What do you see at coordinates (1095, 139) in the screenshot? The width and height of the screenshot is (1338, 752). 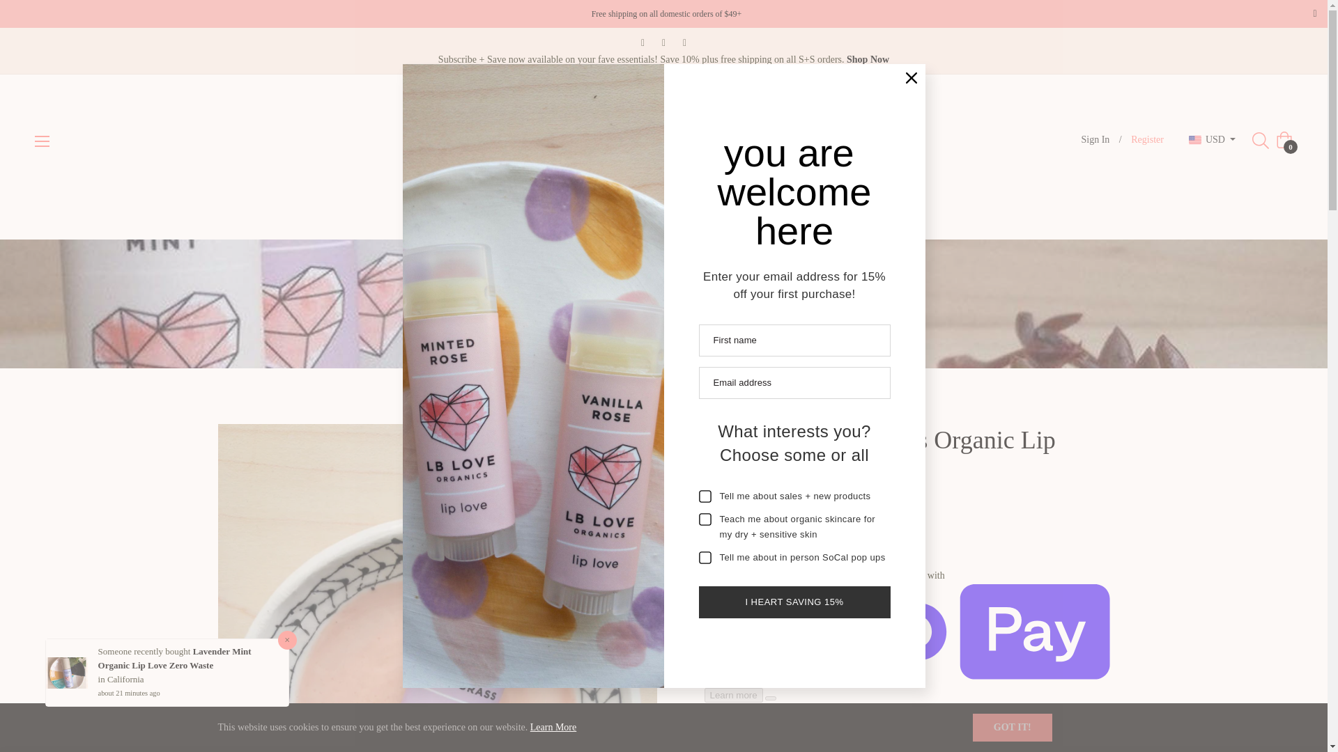 I see `Sign In` at bounding box center [1095, 139].